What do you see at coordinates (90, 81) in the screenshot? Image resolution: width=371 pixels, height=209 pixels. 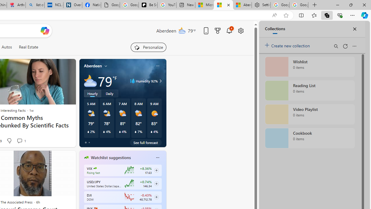 I see `Mostly cloudy` at bounding box center [90, 81].